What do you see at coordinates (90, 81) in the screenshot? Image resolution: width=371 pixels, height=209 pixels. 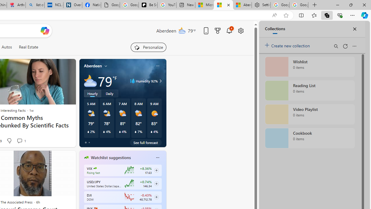 I see `Mostly cloudy` at bounding box center [90, 81].